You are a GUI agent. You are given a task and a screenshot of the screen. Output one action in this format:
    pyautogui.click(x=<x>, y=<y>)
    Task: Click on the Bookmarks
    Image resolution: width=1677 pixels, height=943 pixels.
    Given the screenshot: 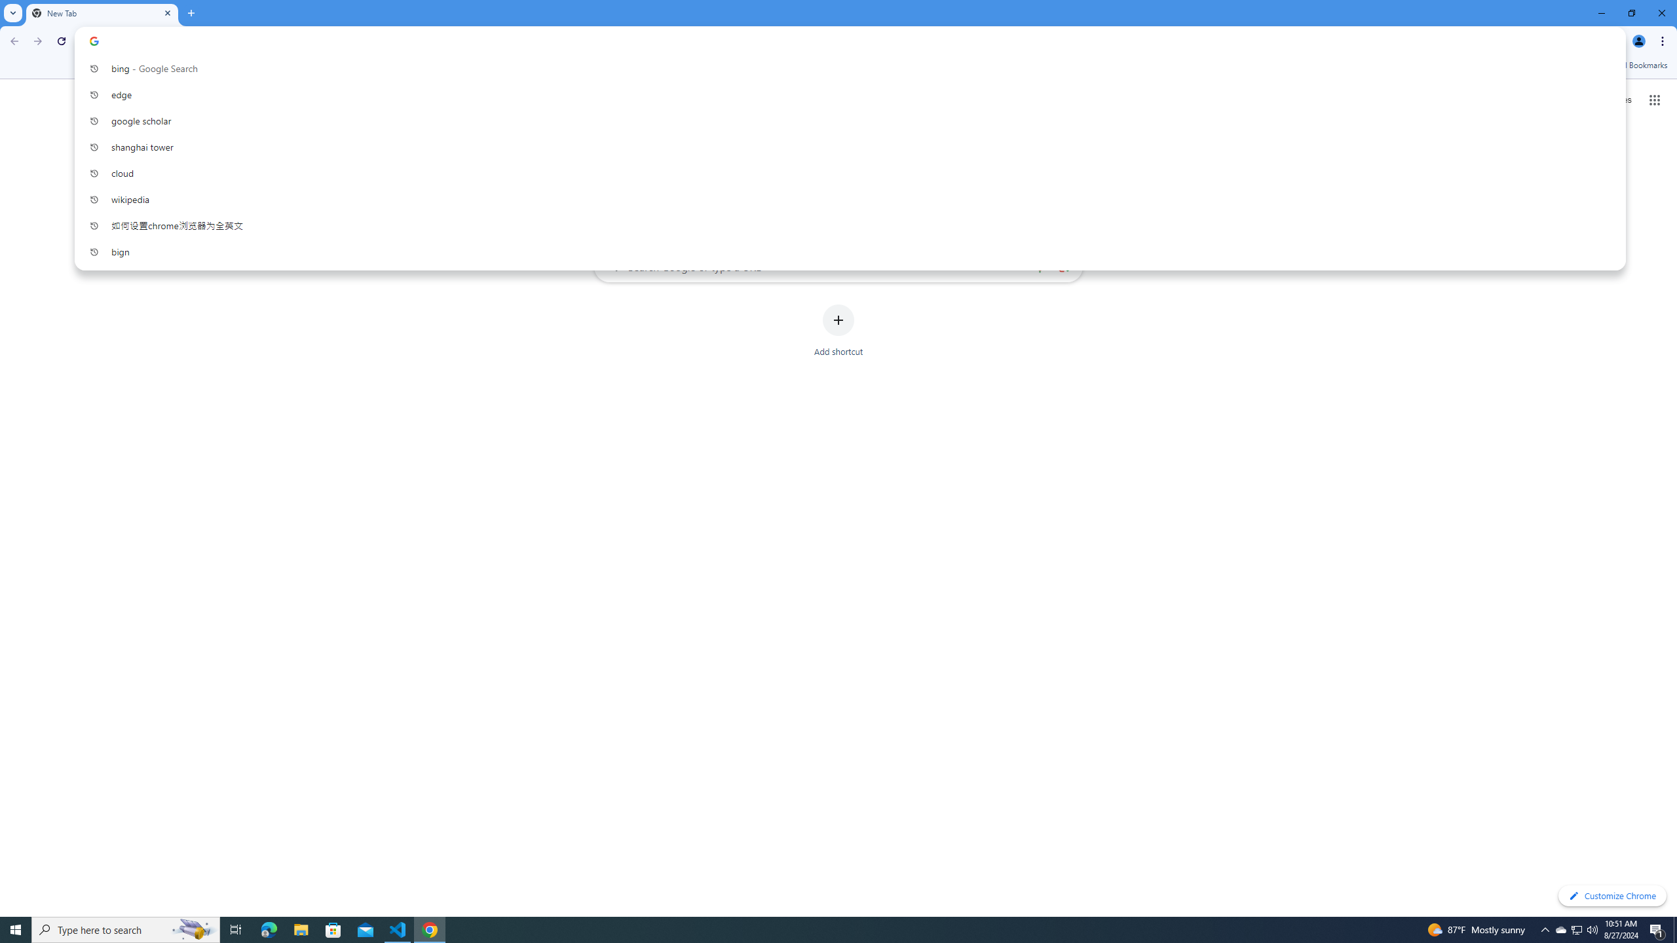 What is the action you would take?
    pyautogui.click(x=838, y=67)
    